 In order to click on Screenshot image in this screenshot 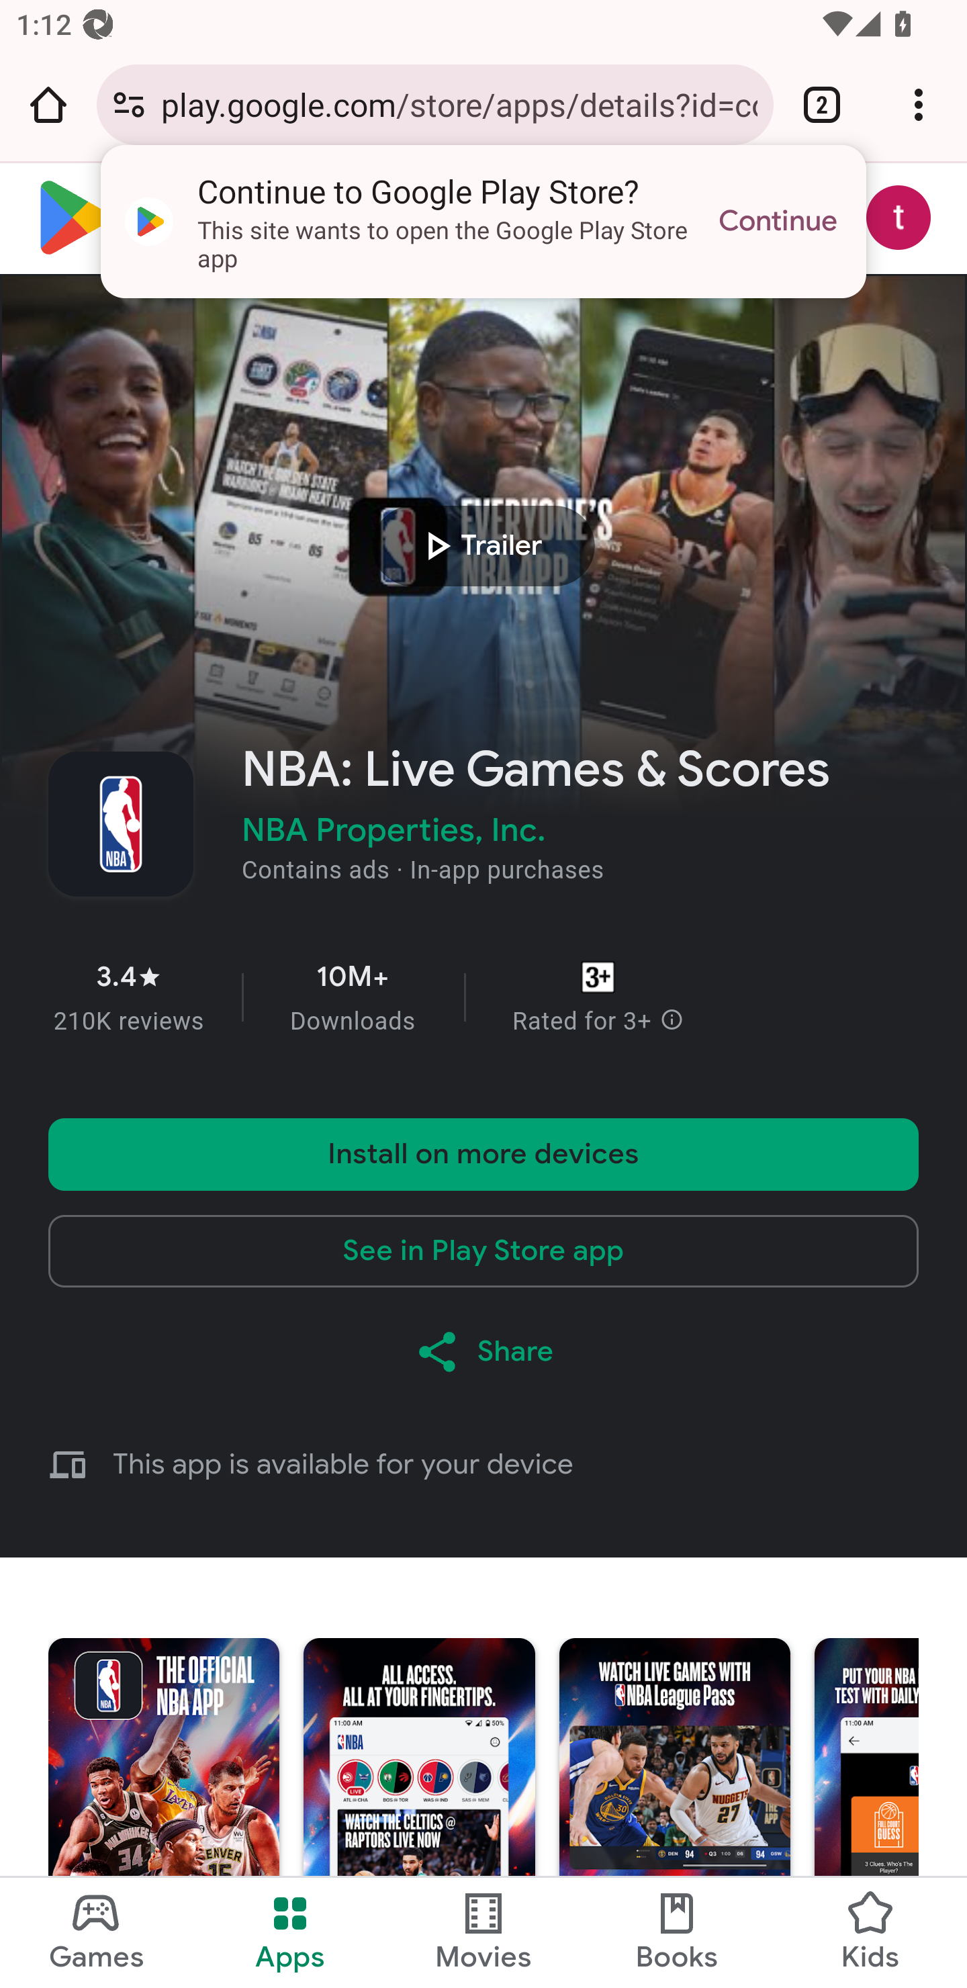, I will do `click(674, 1813)`.